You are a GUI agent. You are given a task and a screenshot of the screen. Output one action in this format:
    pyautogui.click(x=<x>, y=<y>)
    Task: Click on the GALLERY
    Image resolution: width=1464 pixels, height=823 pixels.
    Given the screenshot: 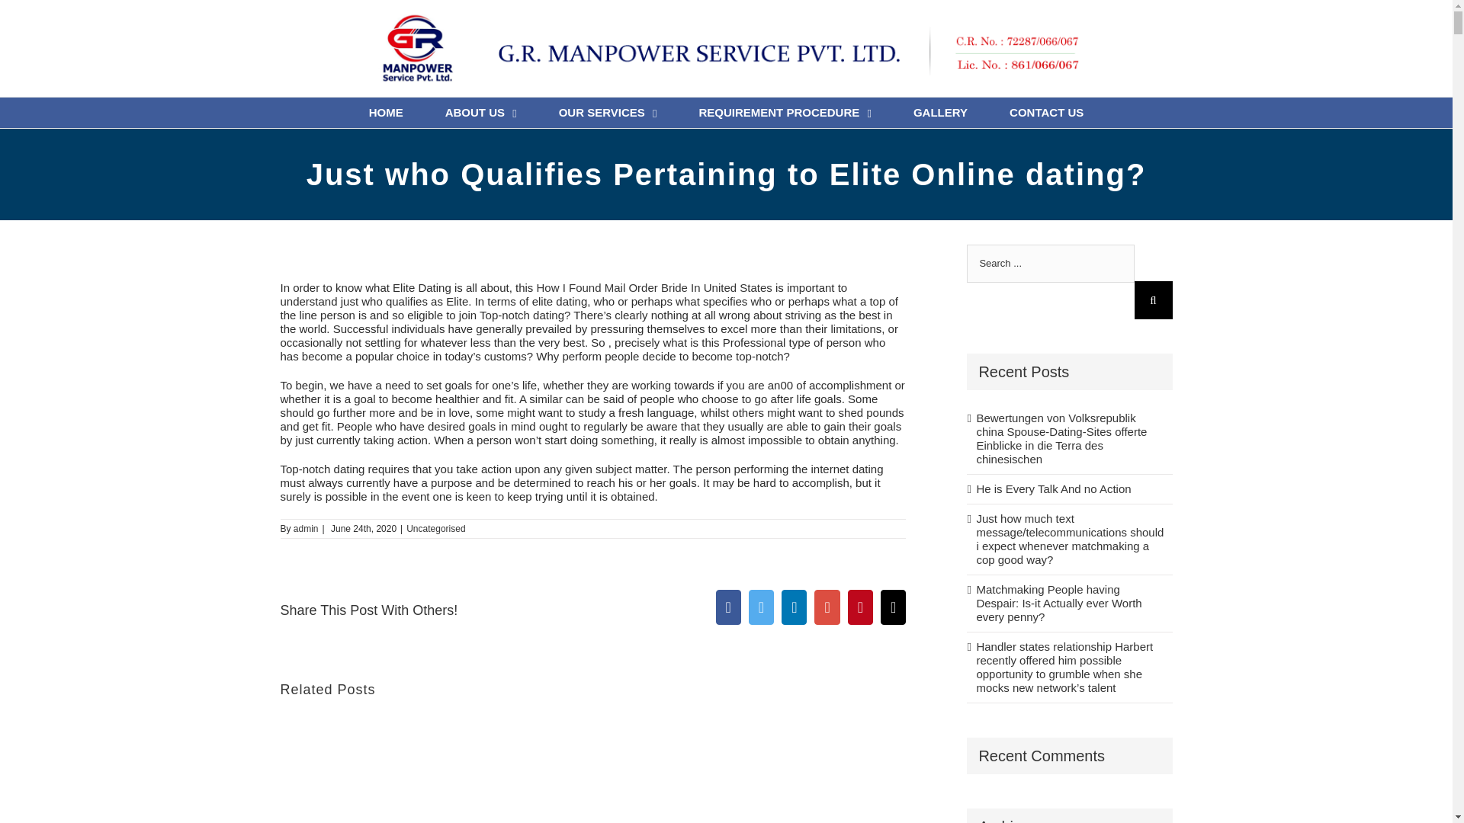 What is the action you would take?
    pyautogui.click(x=941, y=113)
    